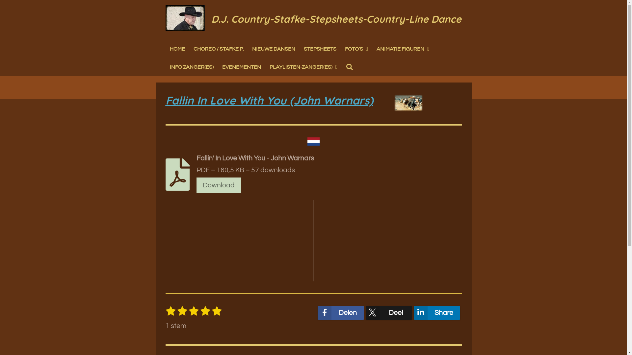 The height and width of the screenshot is (355, 632). What do you see at coordinates (340, 313) in the screenshot?
I see `Delen` at bounding box center [340, 313].